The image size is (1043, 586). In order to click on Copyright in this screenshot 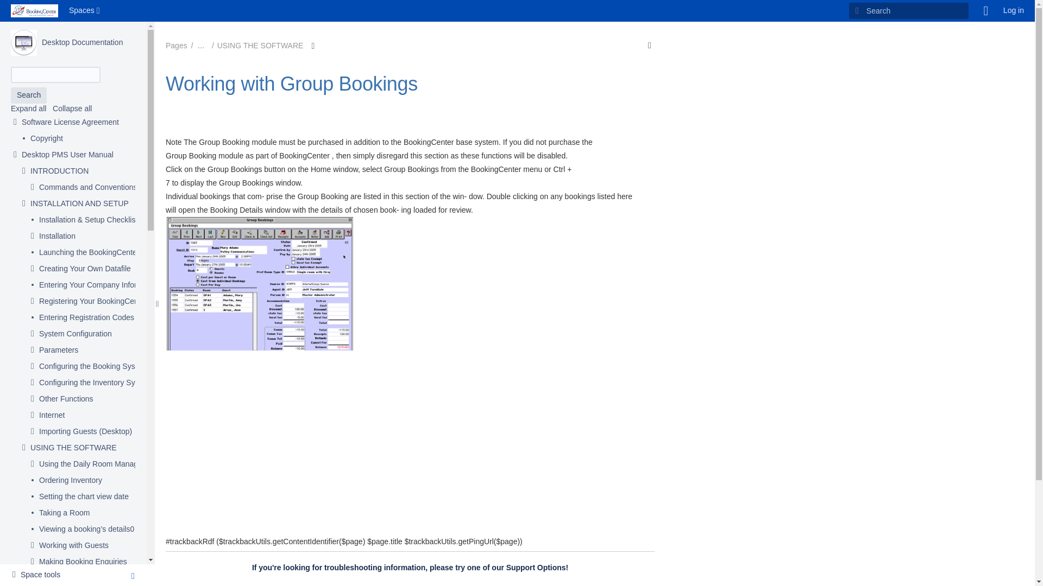, I will do `click(46, 139)`.